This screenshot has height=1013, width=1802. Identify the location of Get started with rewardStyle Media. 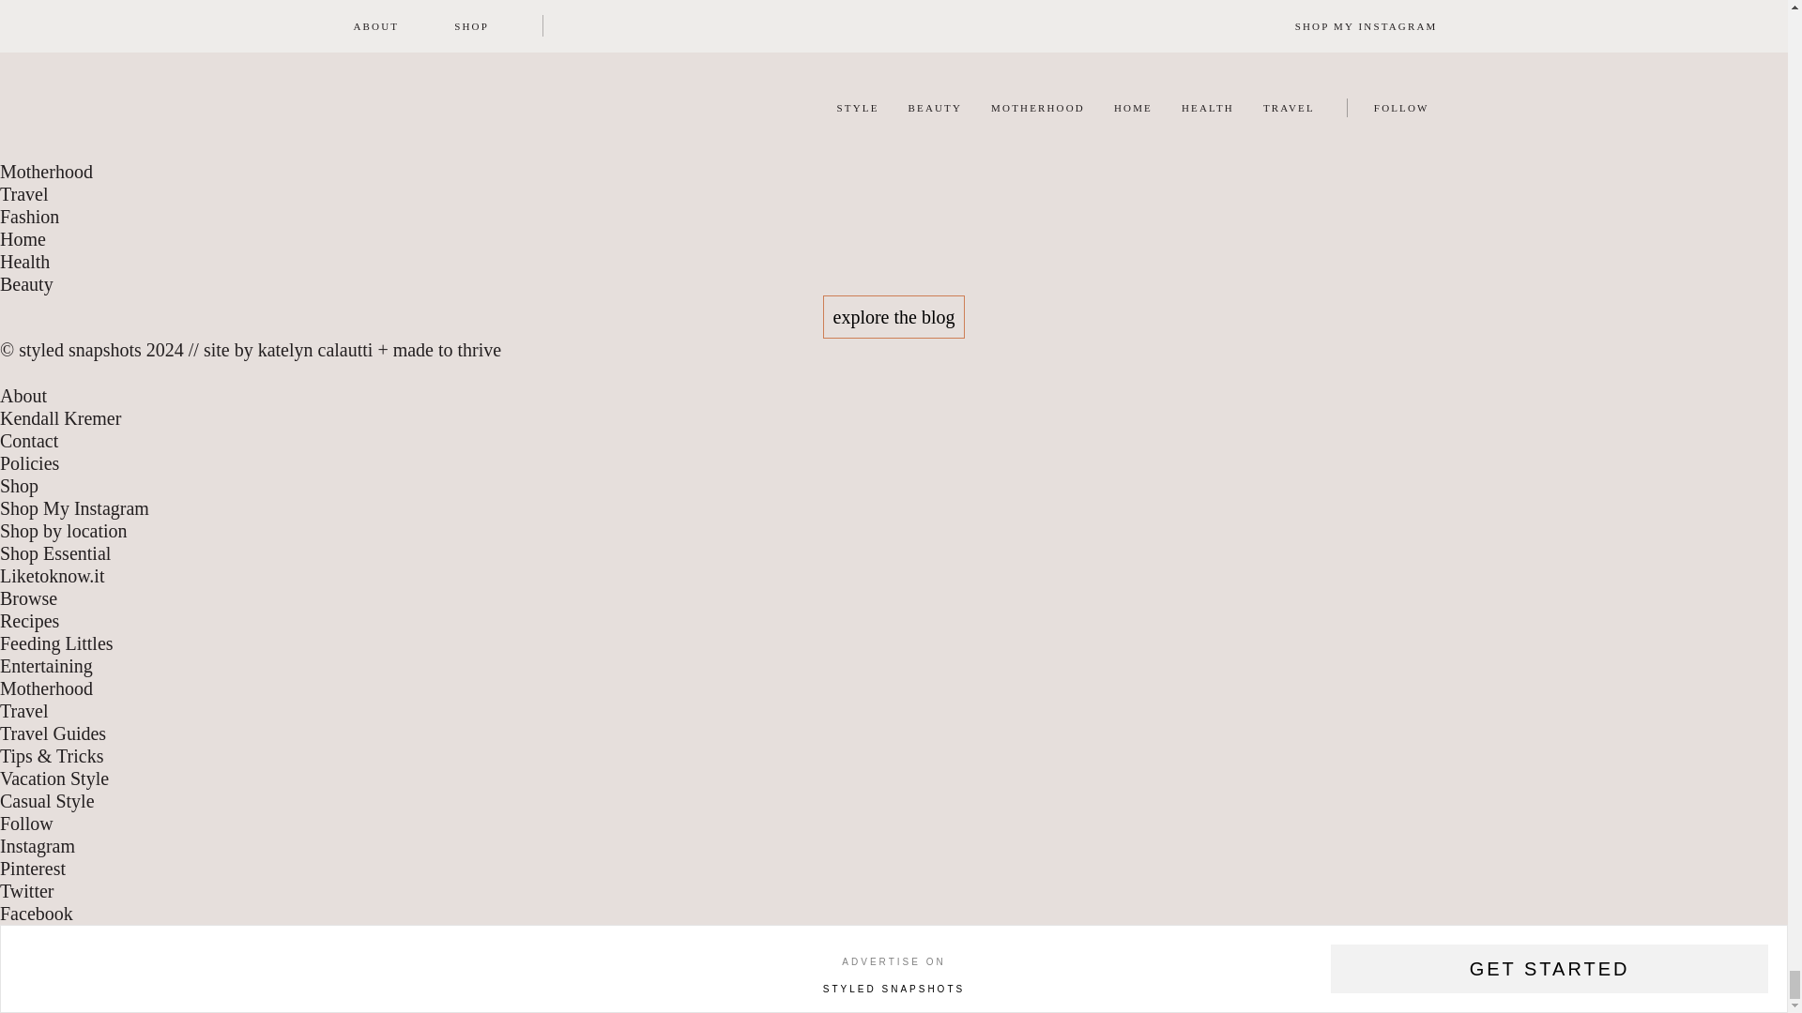
(1549, 968).